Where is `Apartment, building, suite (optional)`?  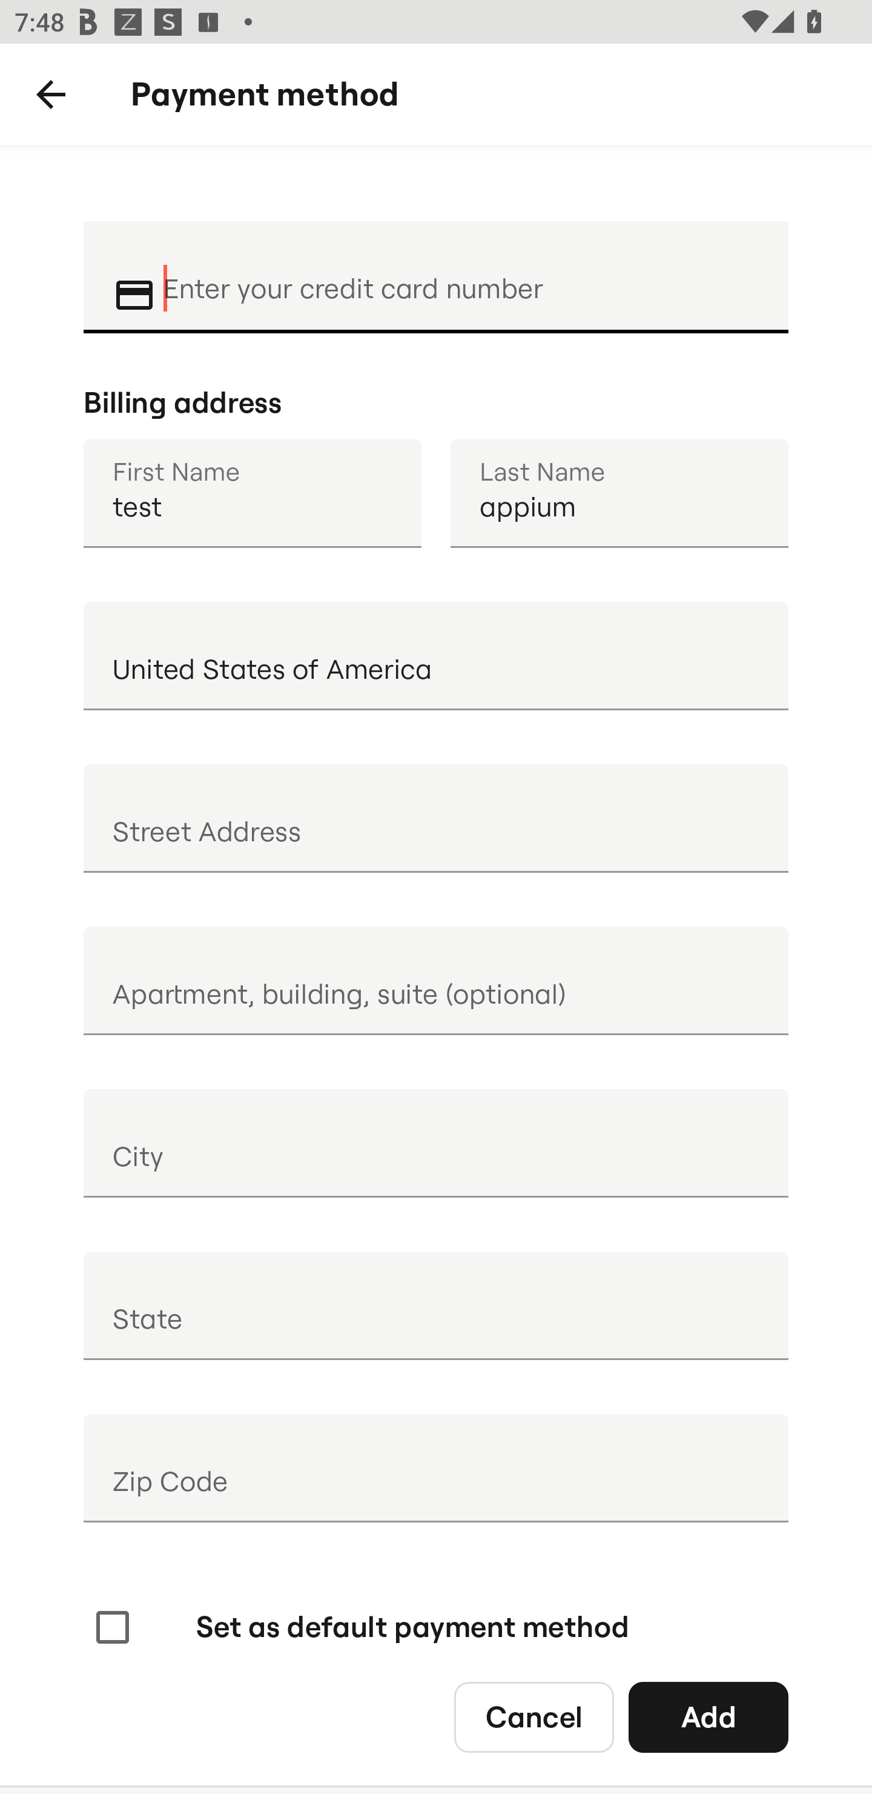 Apartment, building, suite (optional) is located at coordinates (436, 981).